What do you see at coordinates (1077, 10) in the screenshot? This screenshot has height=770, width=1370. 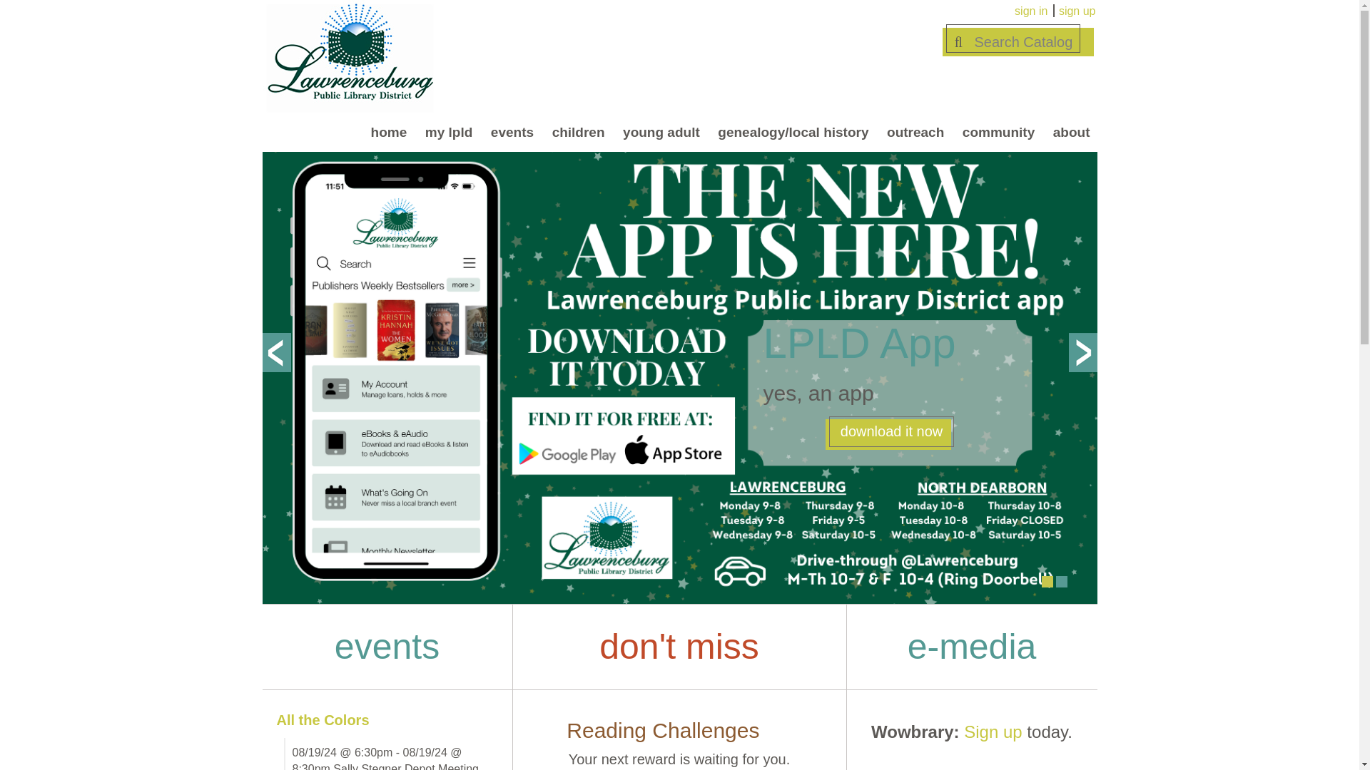 I see `sign up` at bounding box center [1077, 10].